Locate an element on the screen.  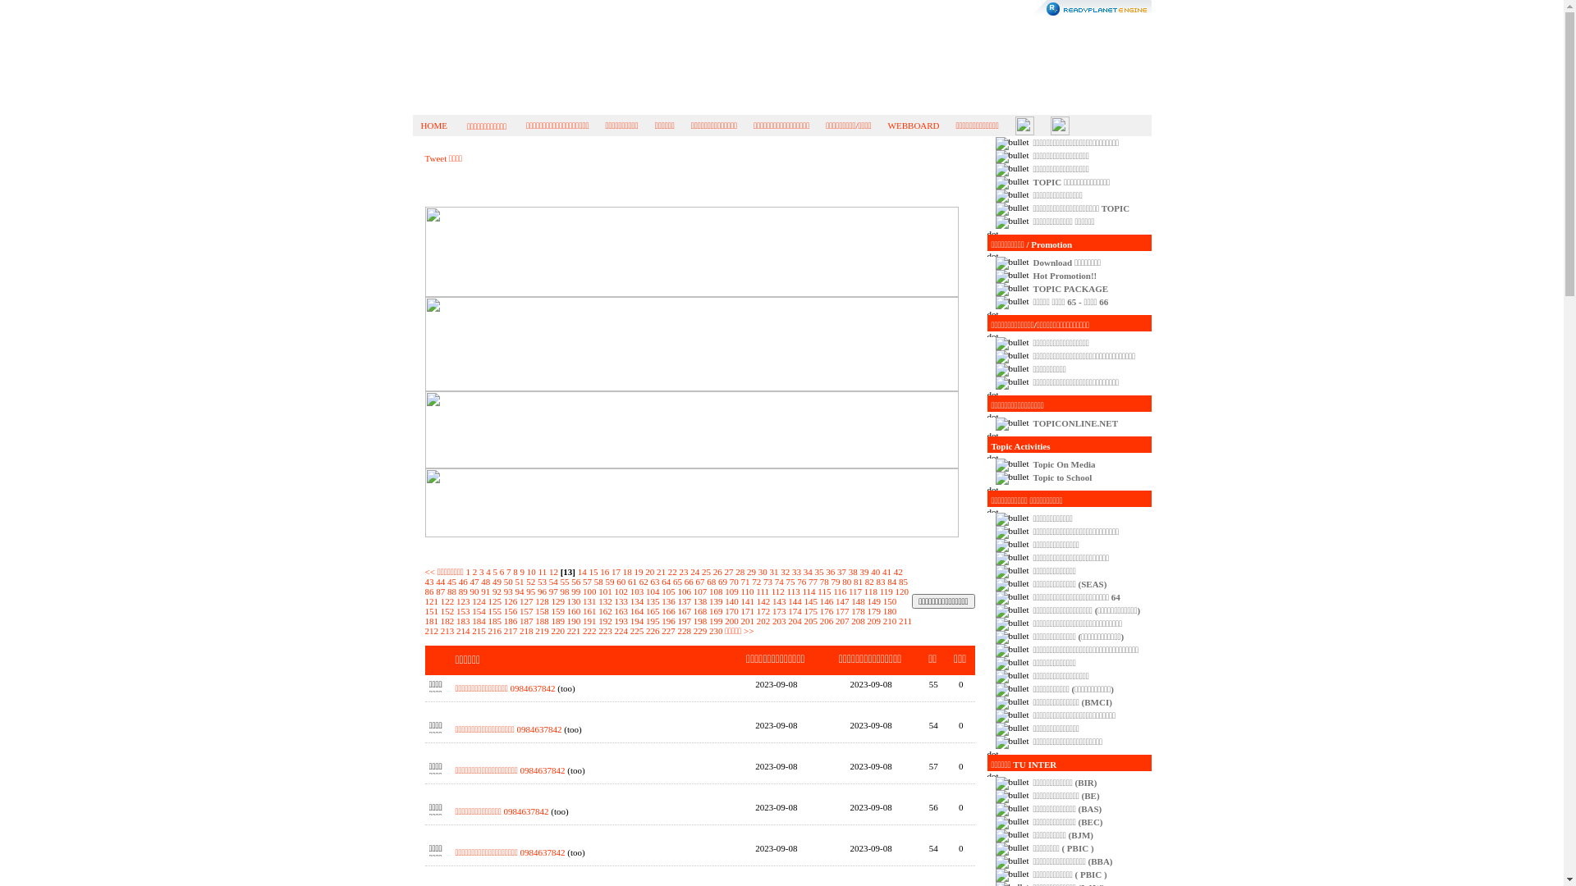
49 is located at coordinates (497, 582).